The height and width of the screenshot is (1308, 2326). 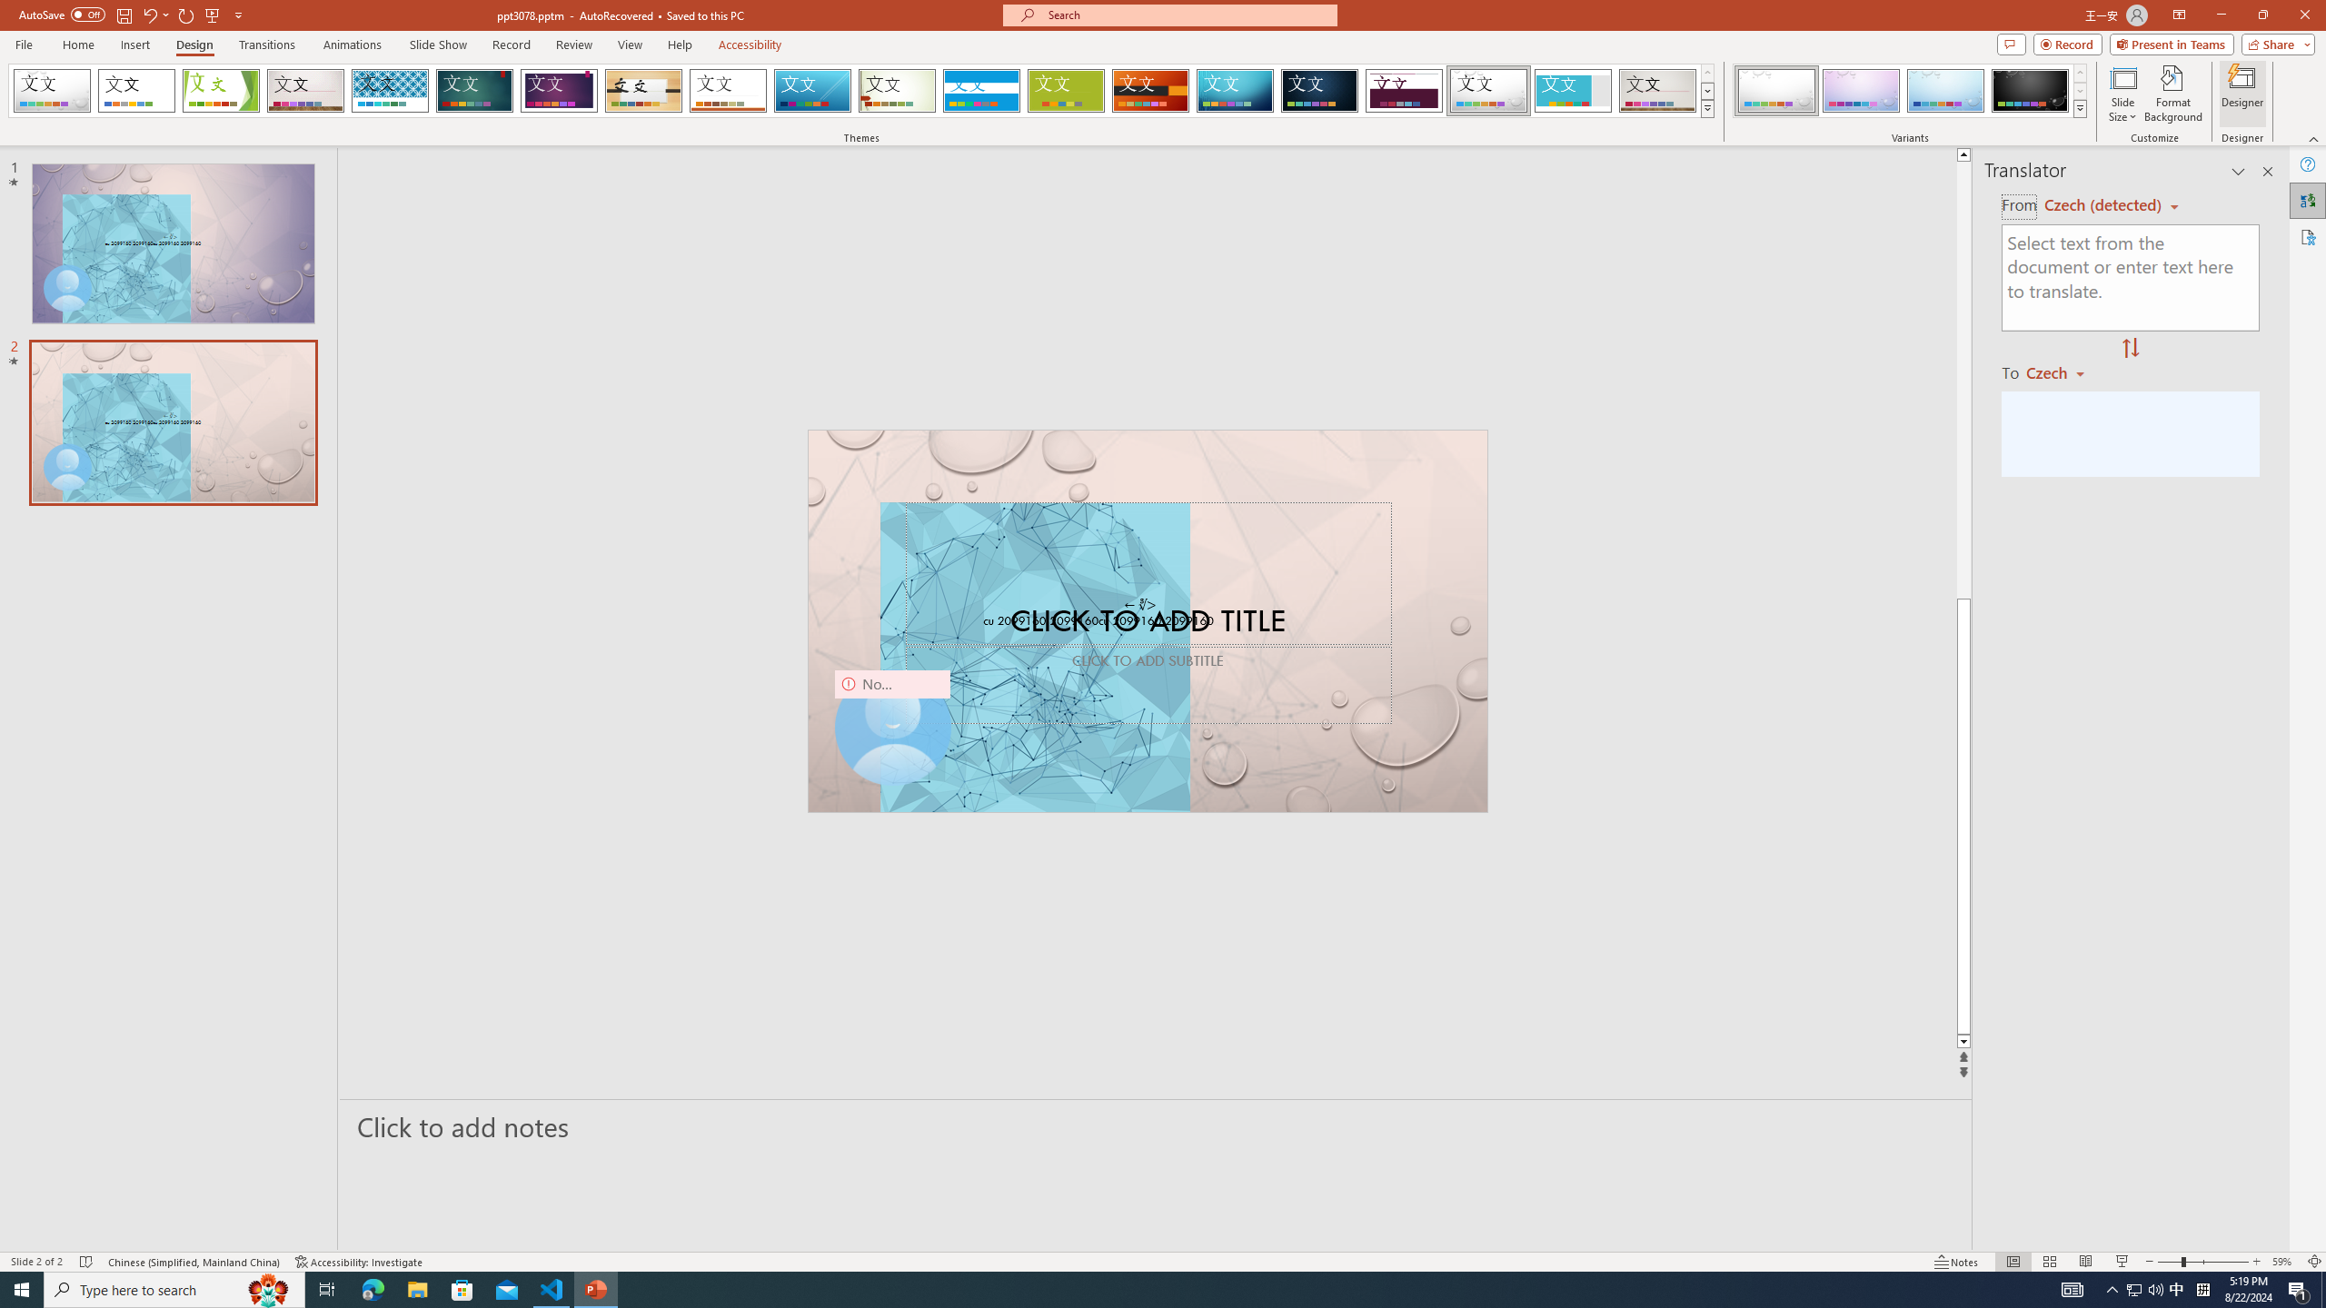 What do you see at coordinates (560, 91) in the screenshot?
I see `Ion Boardroom` at bounding box center [560, 91].